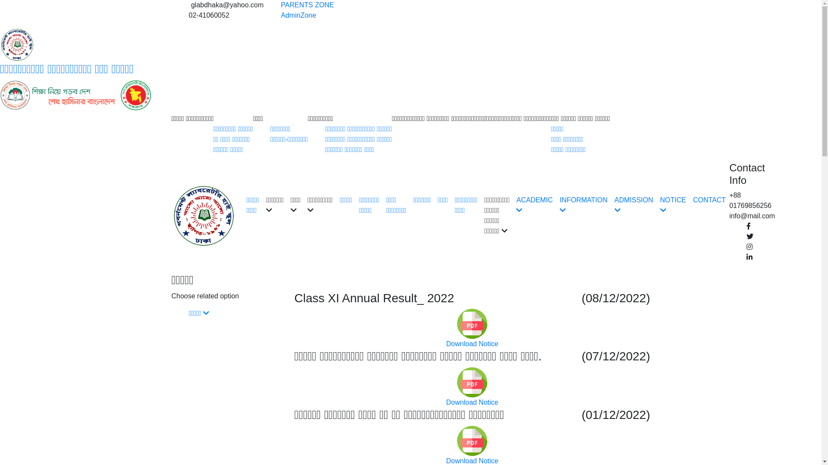  What do you see at coordinates (307, 5) in the screenshot?
I see `PARENTS ZONE` at bounding box center [307, 5].